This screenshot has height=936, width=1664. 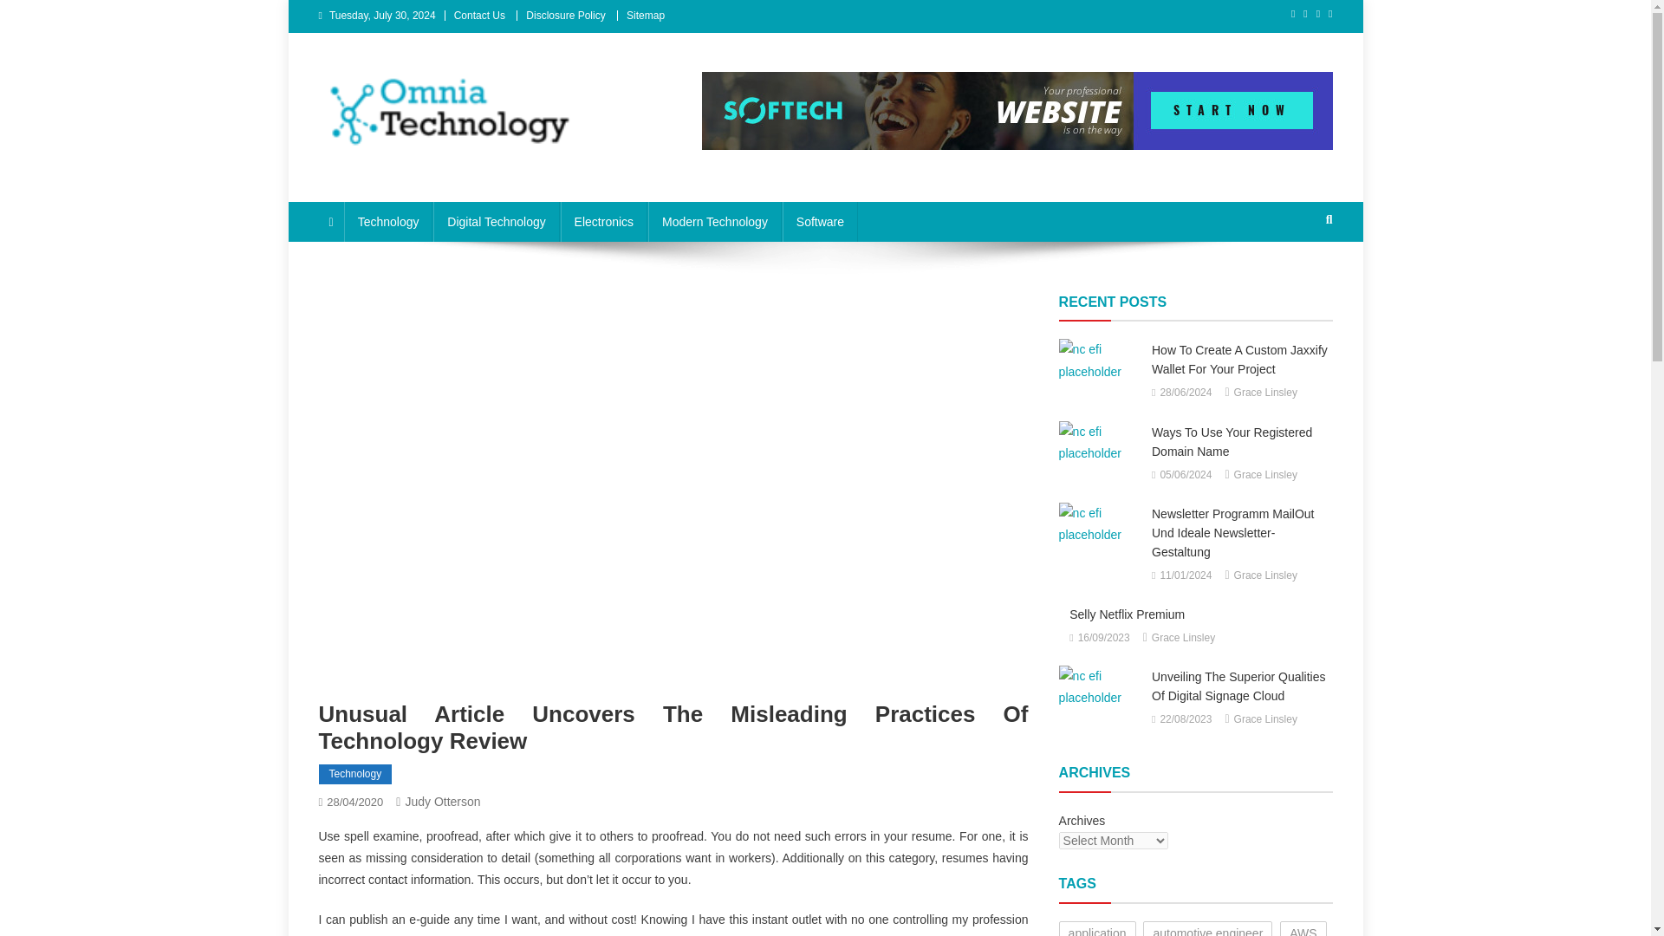 I want to click on Disclosure Policy, so click(x=565, y=15).